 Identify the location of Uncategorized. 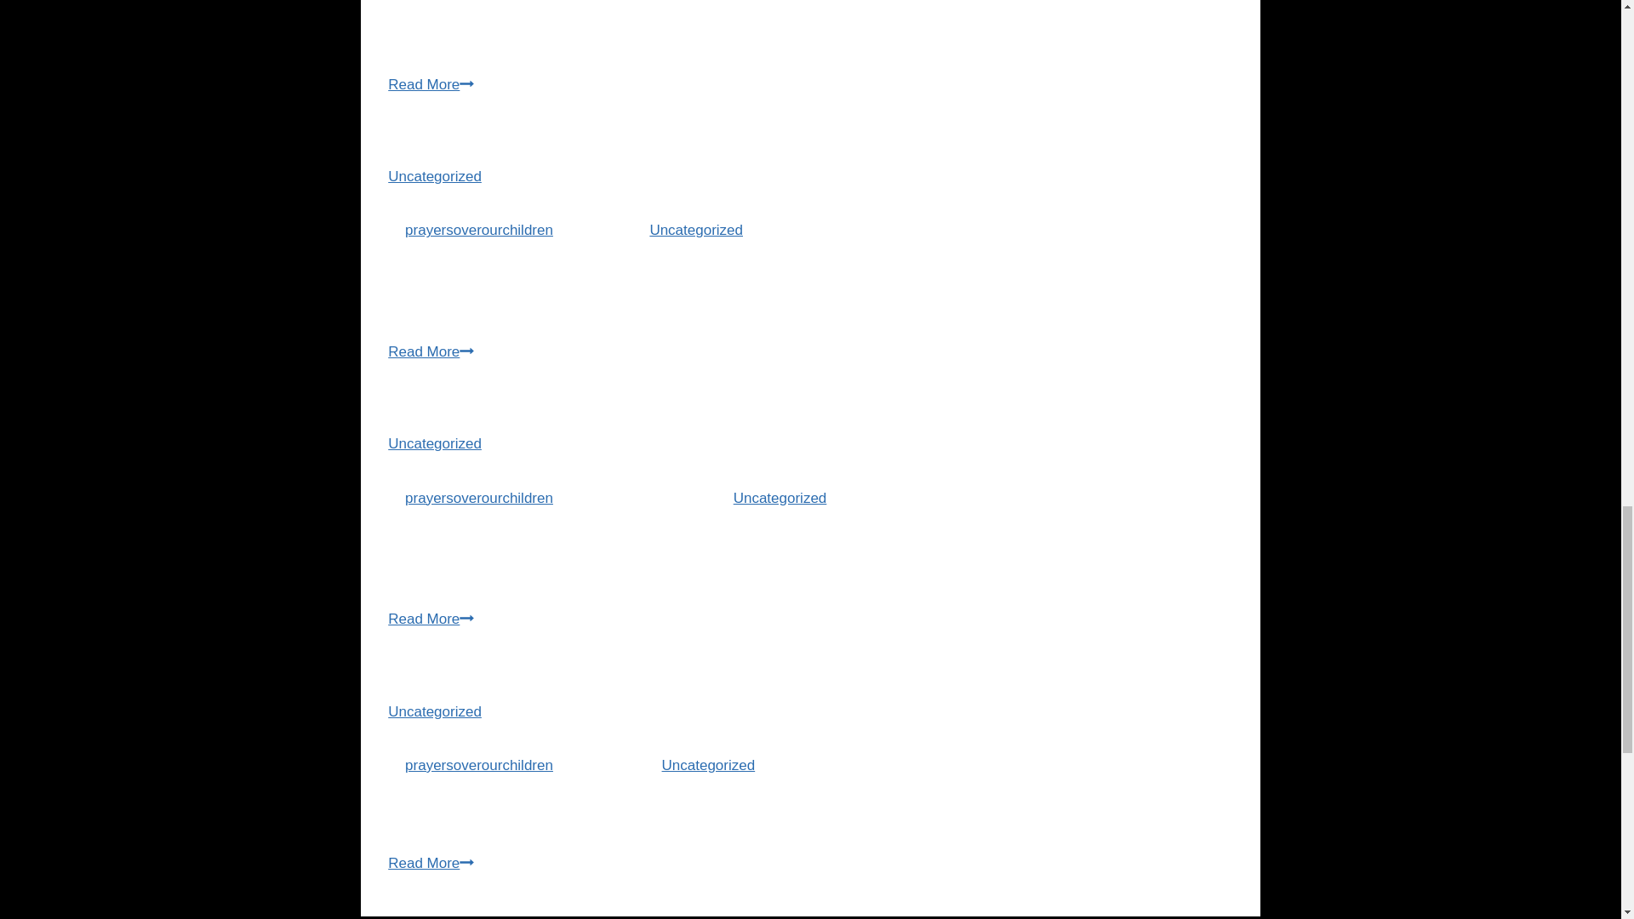
(696, 230).